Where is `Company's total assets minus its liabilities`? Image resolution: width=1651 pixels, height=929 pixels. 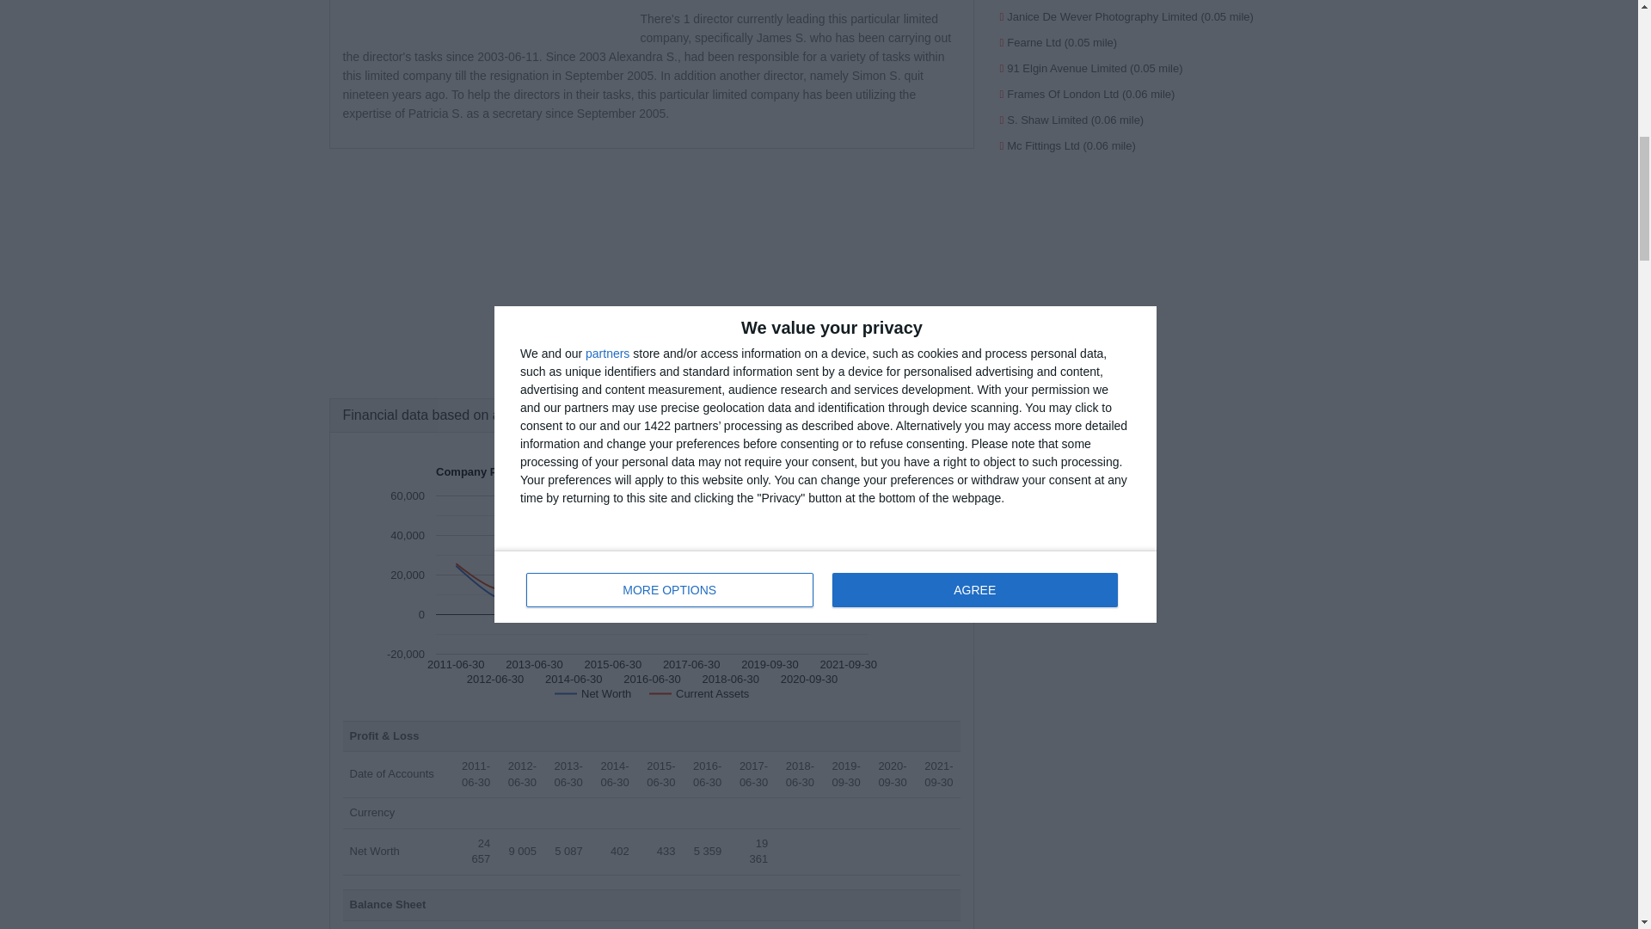
Company's total assets minus its liabilities is located at coordinates (373, 850).